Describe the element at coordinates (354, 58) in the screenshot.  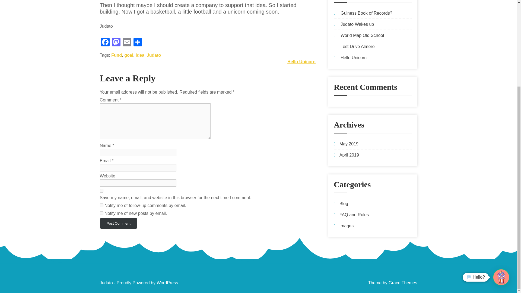
I see `Hello Unicorn` at that location.